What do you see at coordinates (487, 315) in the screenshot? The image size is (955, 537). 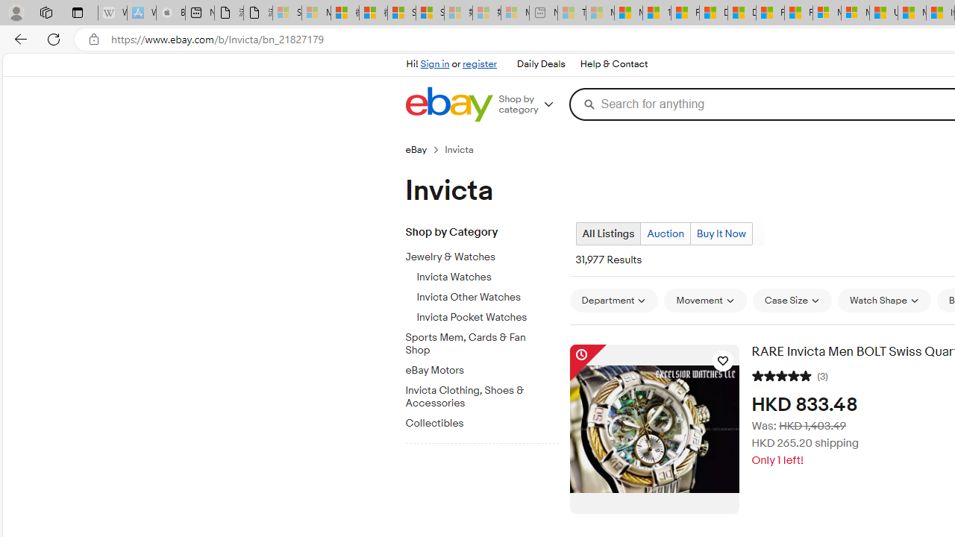 I see `Invicta Pocket Watches` at bounding box center [487, 315].